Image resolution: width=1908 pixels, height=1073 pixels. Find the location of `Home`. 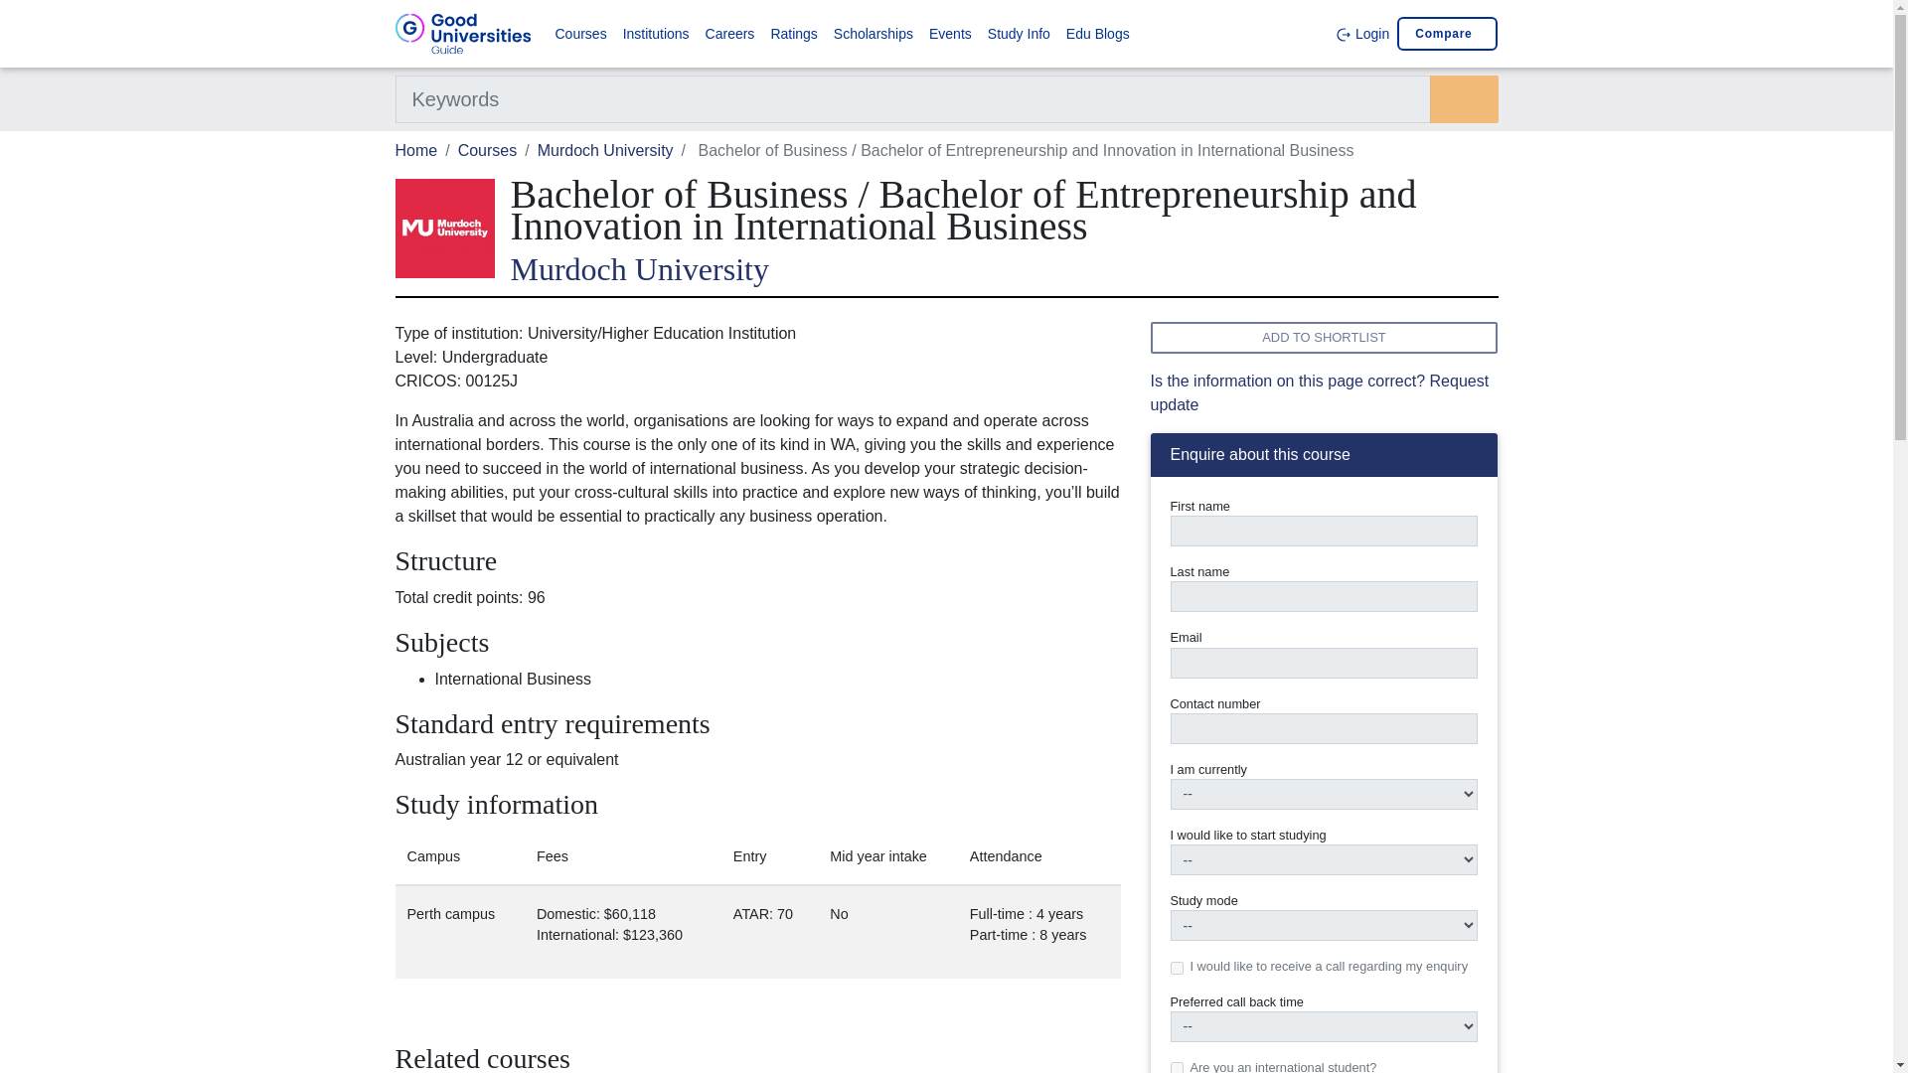

Home is located at coordinates (416, 149).